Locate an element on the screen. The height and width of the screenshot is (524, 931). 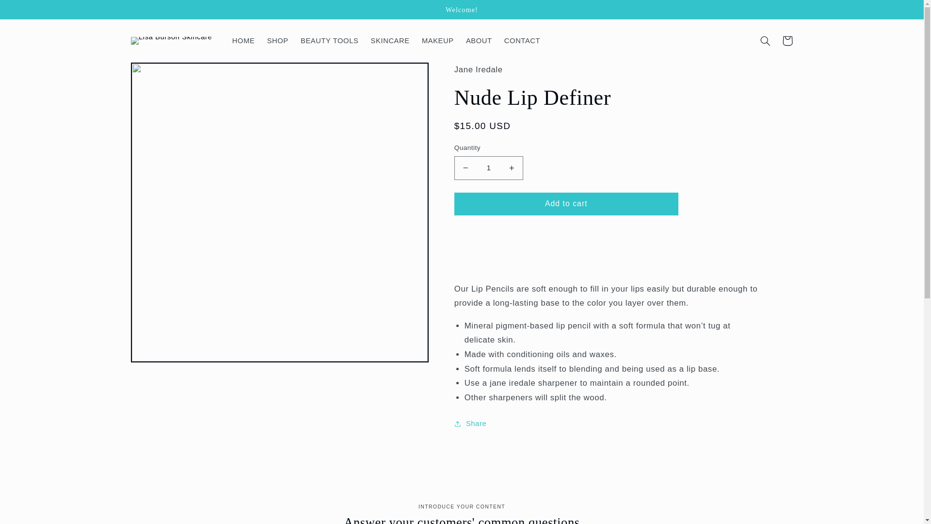
SHOP is located at coordinates (277, 40).